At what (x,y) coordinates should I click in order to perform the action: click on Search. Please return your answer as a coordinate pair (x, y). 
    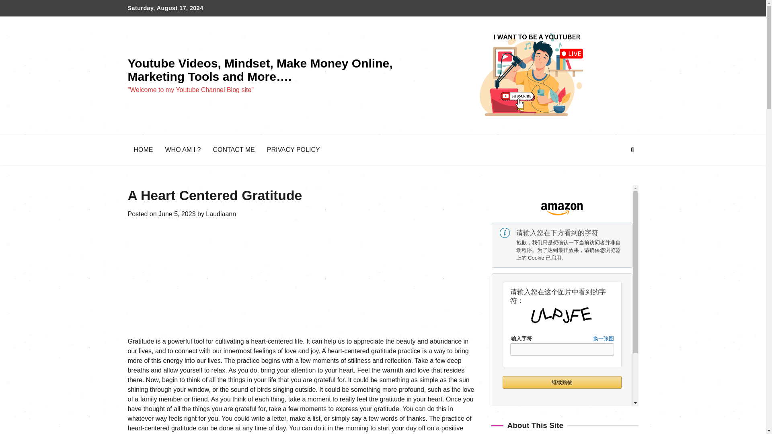
    Looking at the image, I should click on (618, 169).